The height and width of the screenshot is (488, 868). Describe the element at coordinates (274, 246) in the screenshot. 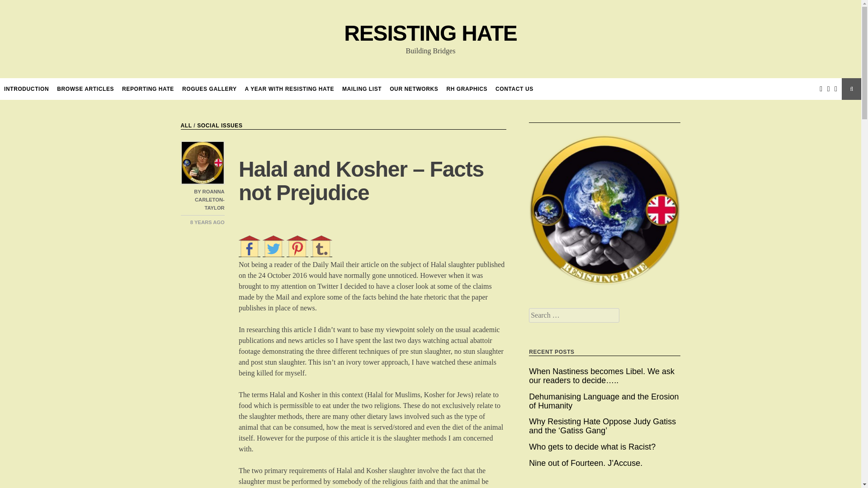

I see `Tweet` at that location.